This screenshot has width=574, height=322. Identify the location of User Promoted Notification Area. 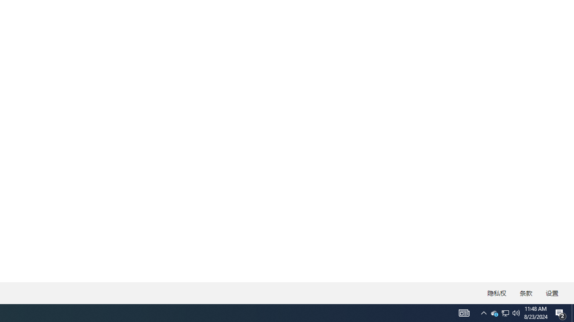
(505, 313).